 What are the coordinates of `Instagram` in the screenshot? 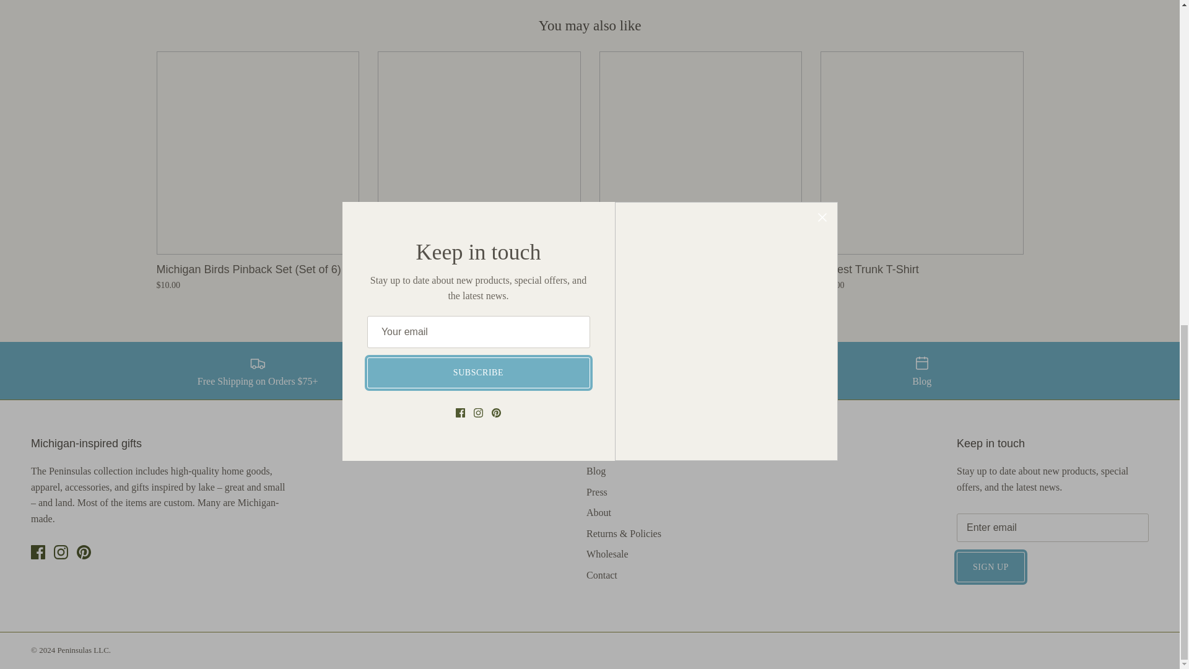 It's located at (61, 552).